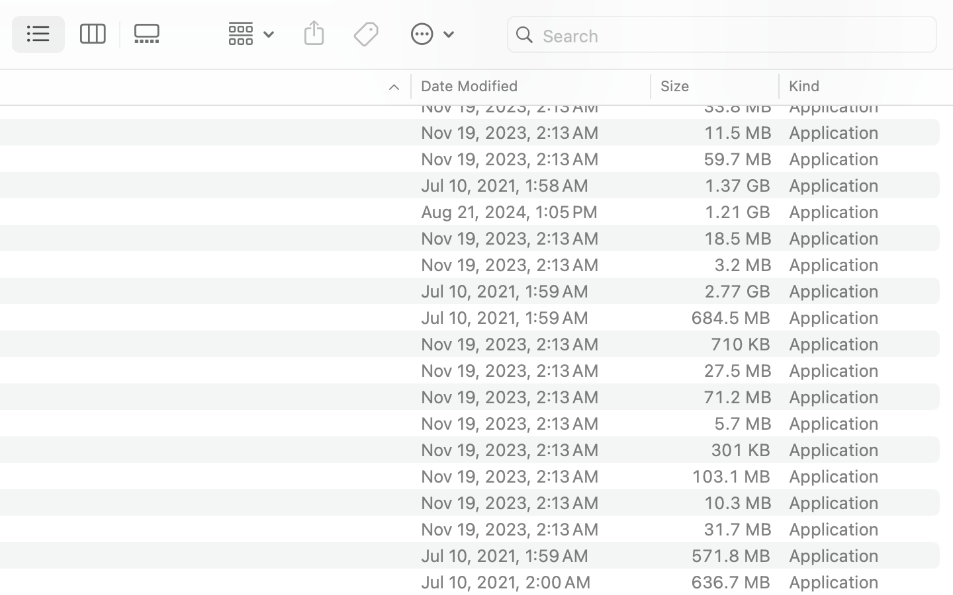  What do you see at coordinates (531, 212) in the screenshot?
I see `Aug 21, 2024, 1:05 PM` at bounding box center [531, 212].